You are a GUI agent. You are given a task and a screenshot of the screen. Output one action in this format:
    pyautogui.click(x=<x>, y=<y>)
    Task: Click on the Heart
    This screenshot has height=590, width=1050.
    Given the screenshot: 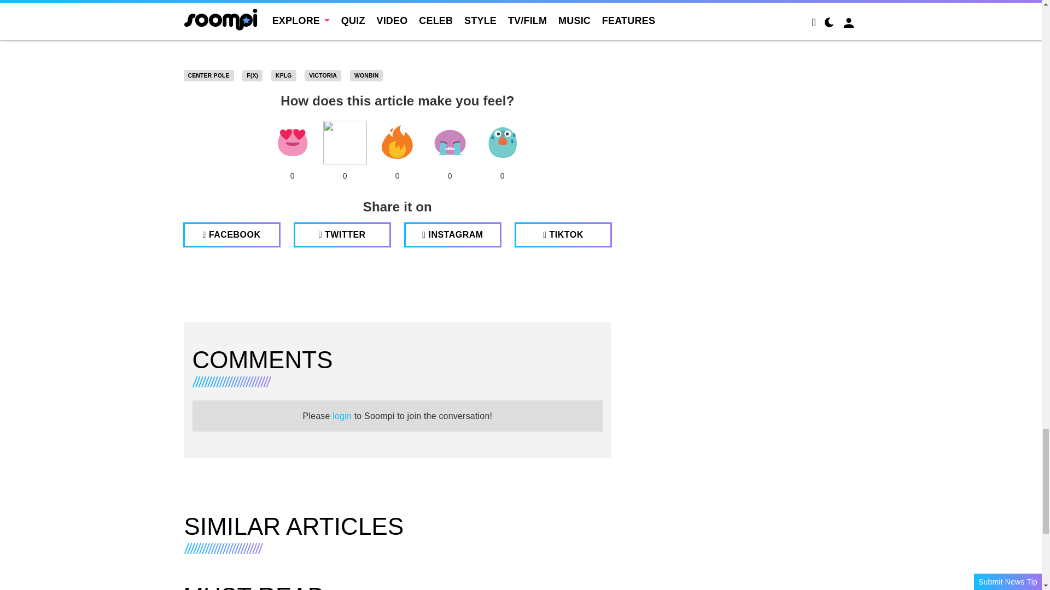 What is the action you would take?
    pyautogui.click(x=292, y=143)
    